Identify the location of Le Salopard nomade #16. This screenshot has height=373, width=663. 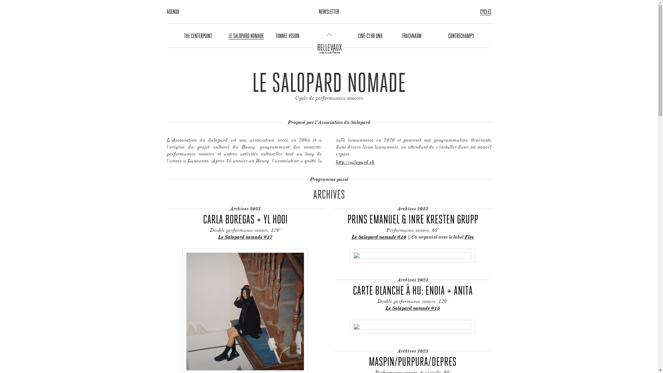
(378, 237).